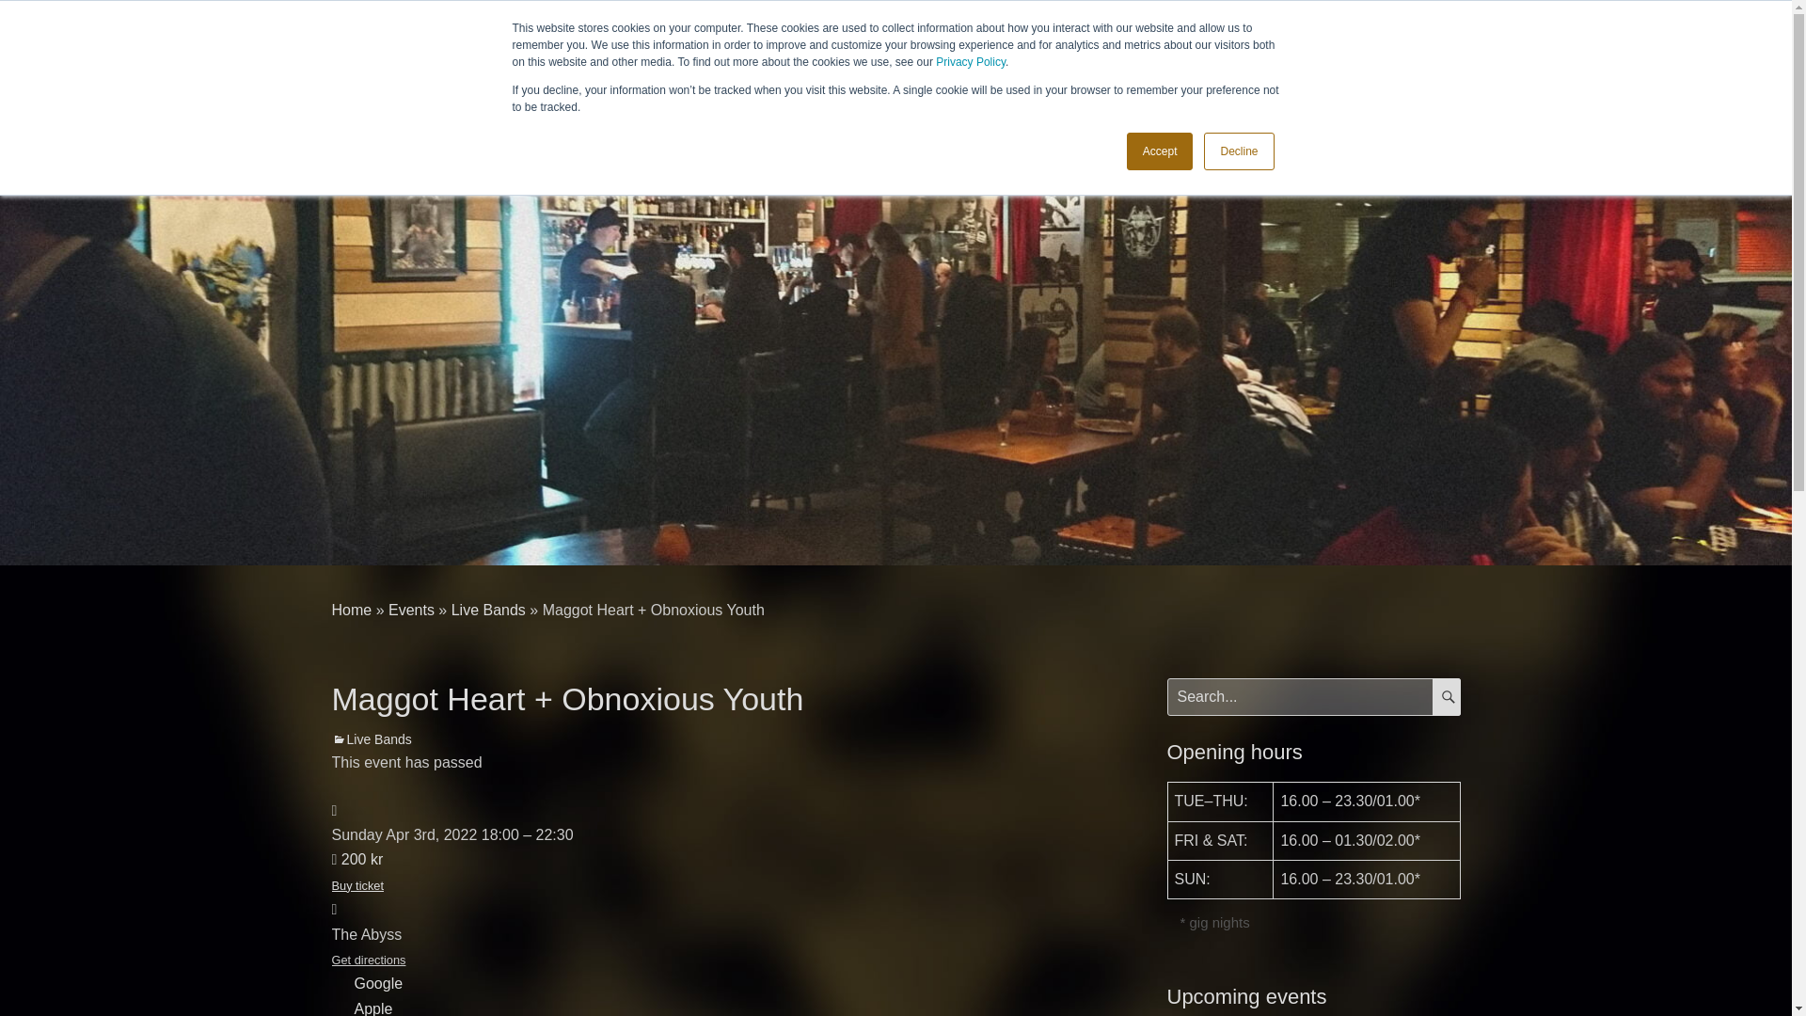  Describe the element at coordinates (351, 610) in the screenshot. I see `Home` at that location.